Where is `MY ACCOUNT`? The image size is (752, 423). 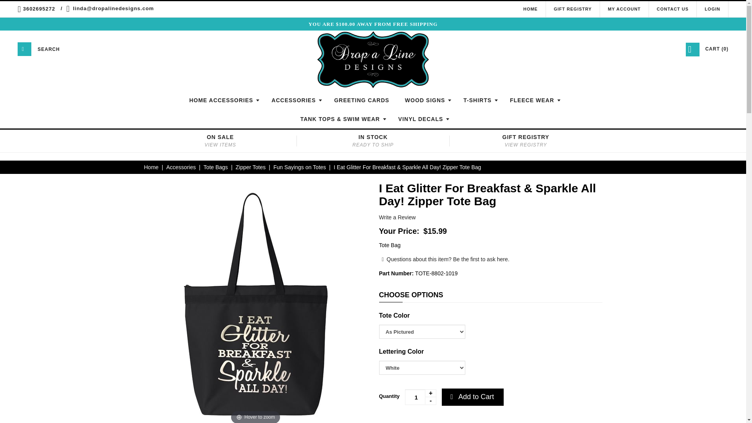
MY ACCOUNT is located at coordinates (624, 9).